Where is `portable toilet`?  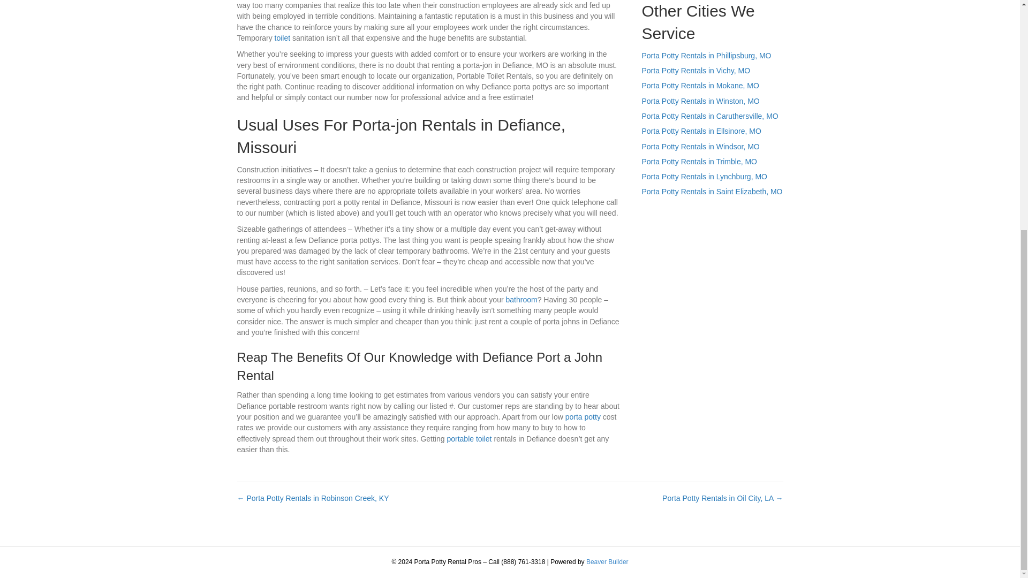 portable toilet is located at coordinates (468, 439).